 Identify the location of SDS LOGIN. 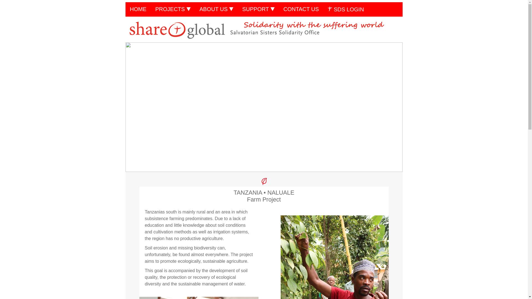
(346, 9).